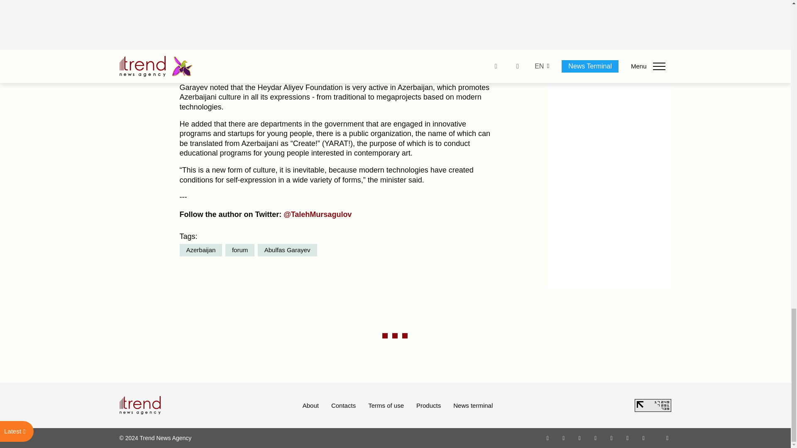 The width and height of the screenshot is (797, 448). Describe the element at coordinates (612, 438) in the screenshot. I see `Telegram` at that location.